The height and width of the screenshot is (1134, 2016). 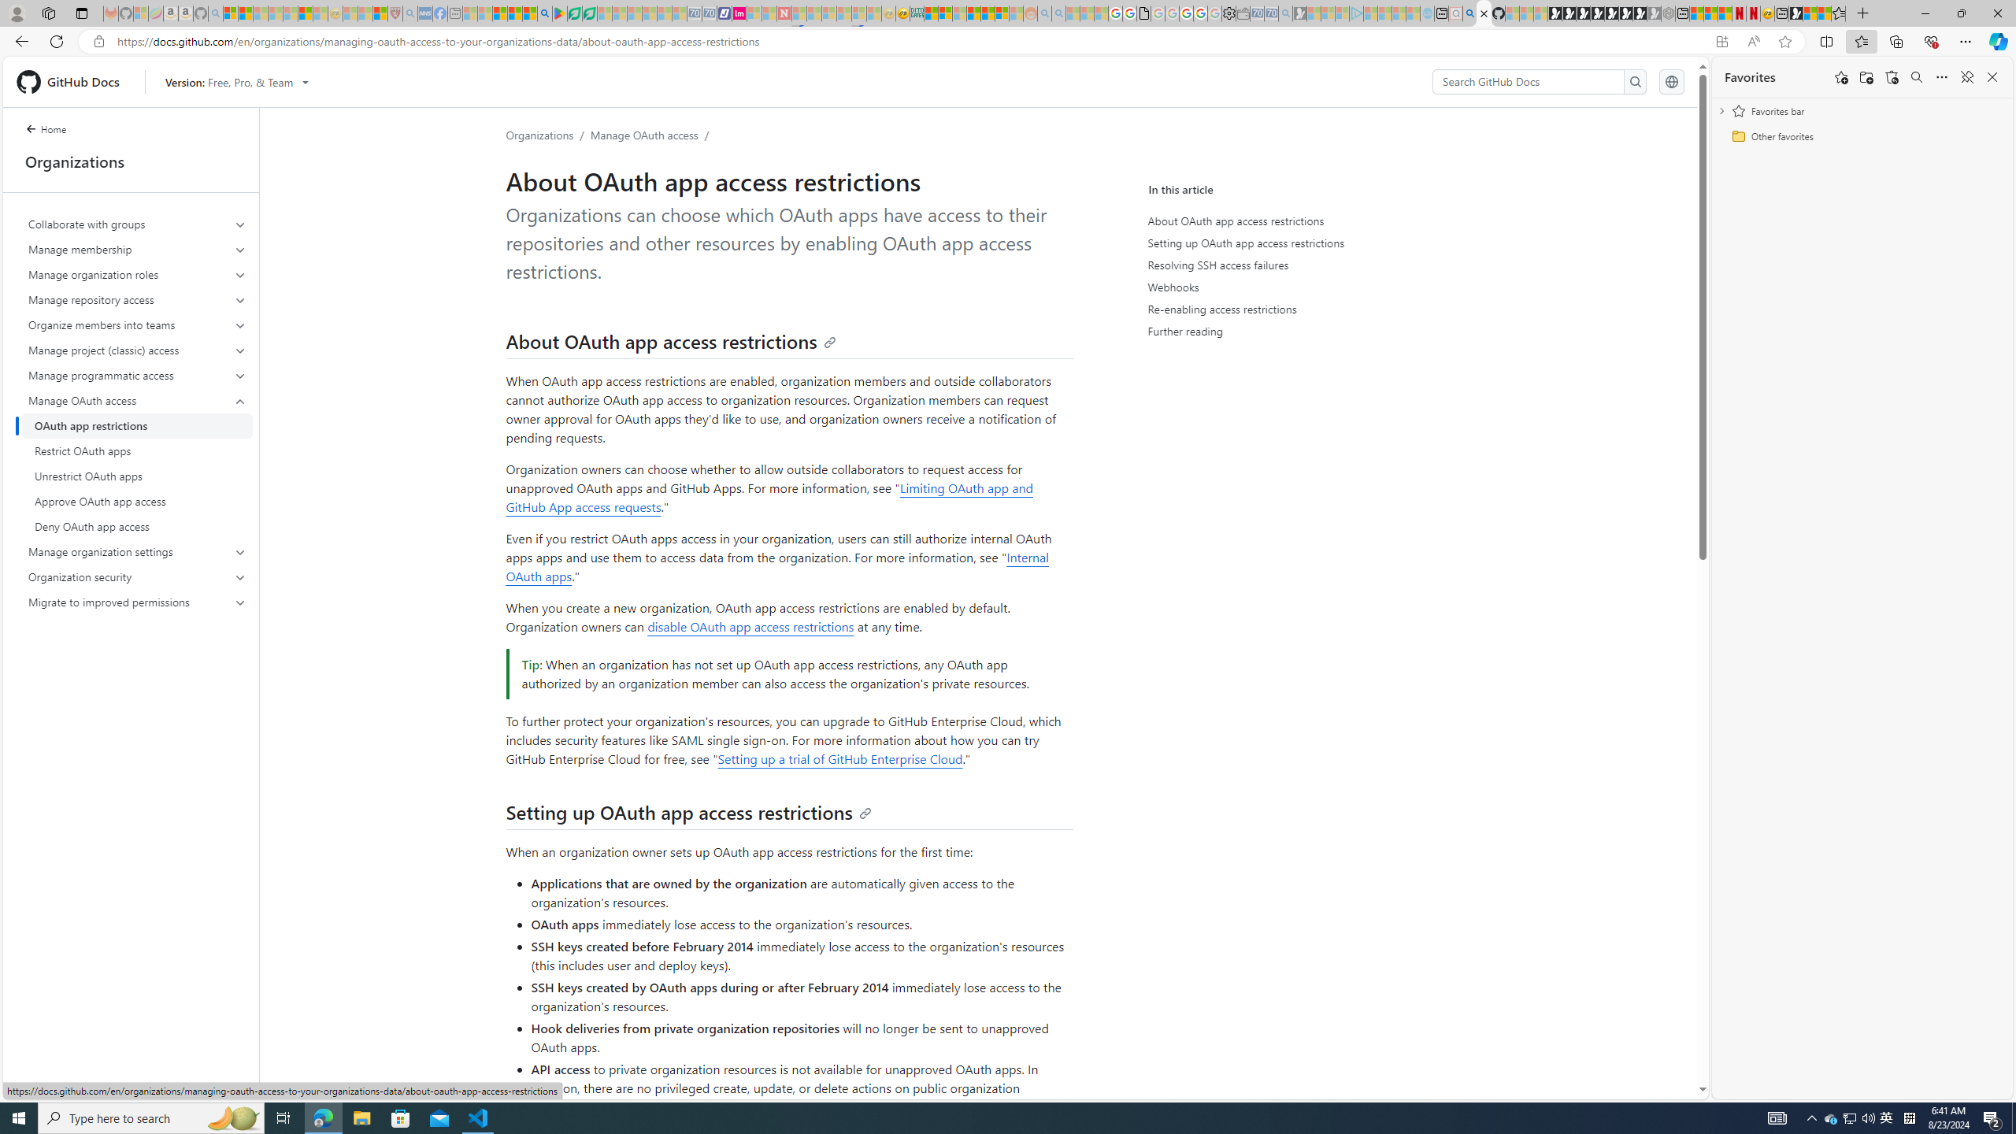 I want to click on Resolving SSH access failures, so click(x=1296, y=265).